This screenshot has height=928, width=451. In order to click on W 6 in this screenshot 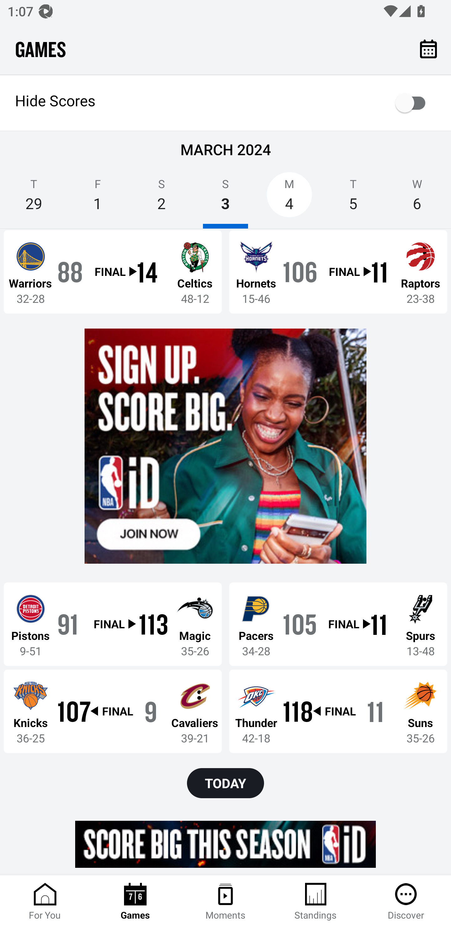, I will do `click(417, 198)`.